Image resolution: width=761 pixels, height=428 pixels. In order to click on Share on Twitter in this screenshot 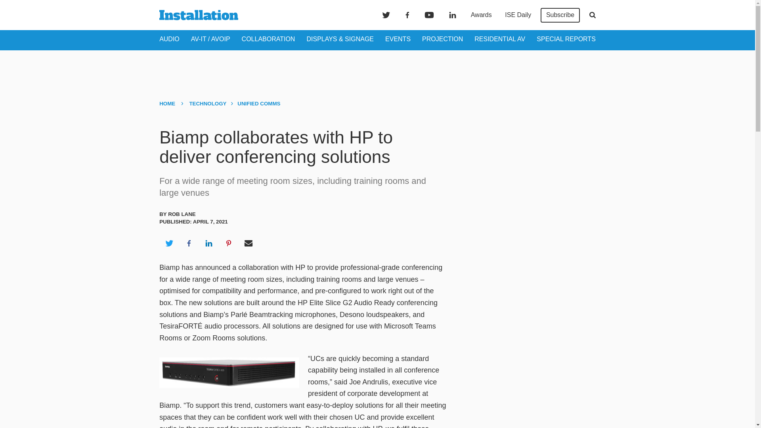, I will do `click(169, 243)`.